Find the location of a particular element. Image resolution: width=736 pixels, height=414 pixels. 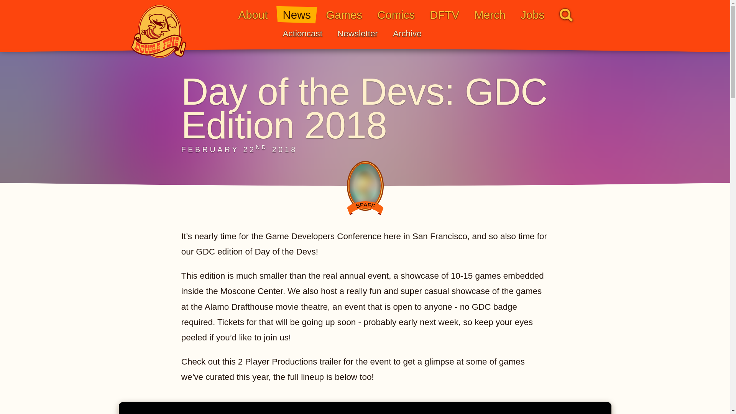

Archive is located at coordinates (407, 34).